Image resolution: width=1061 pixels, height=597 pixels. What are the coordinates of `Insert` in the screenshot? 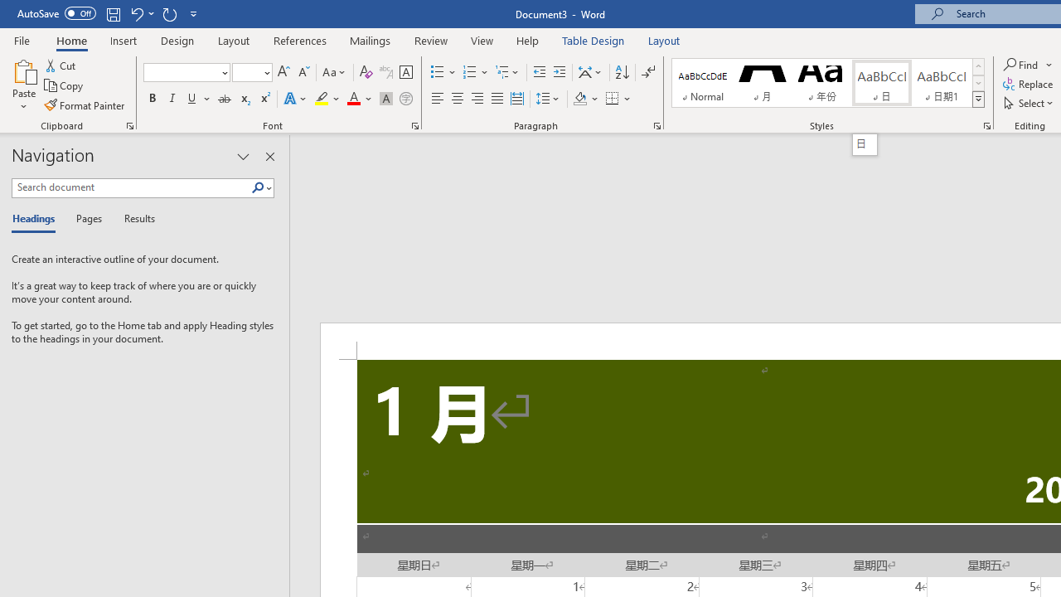 It's located at (124, 40).